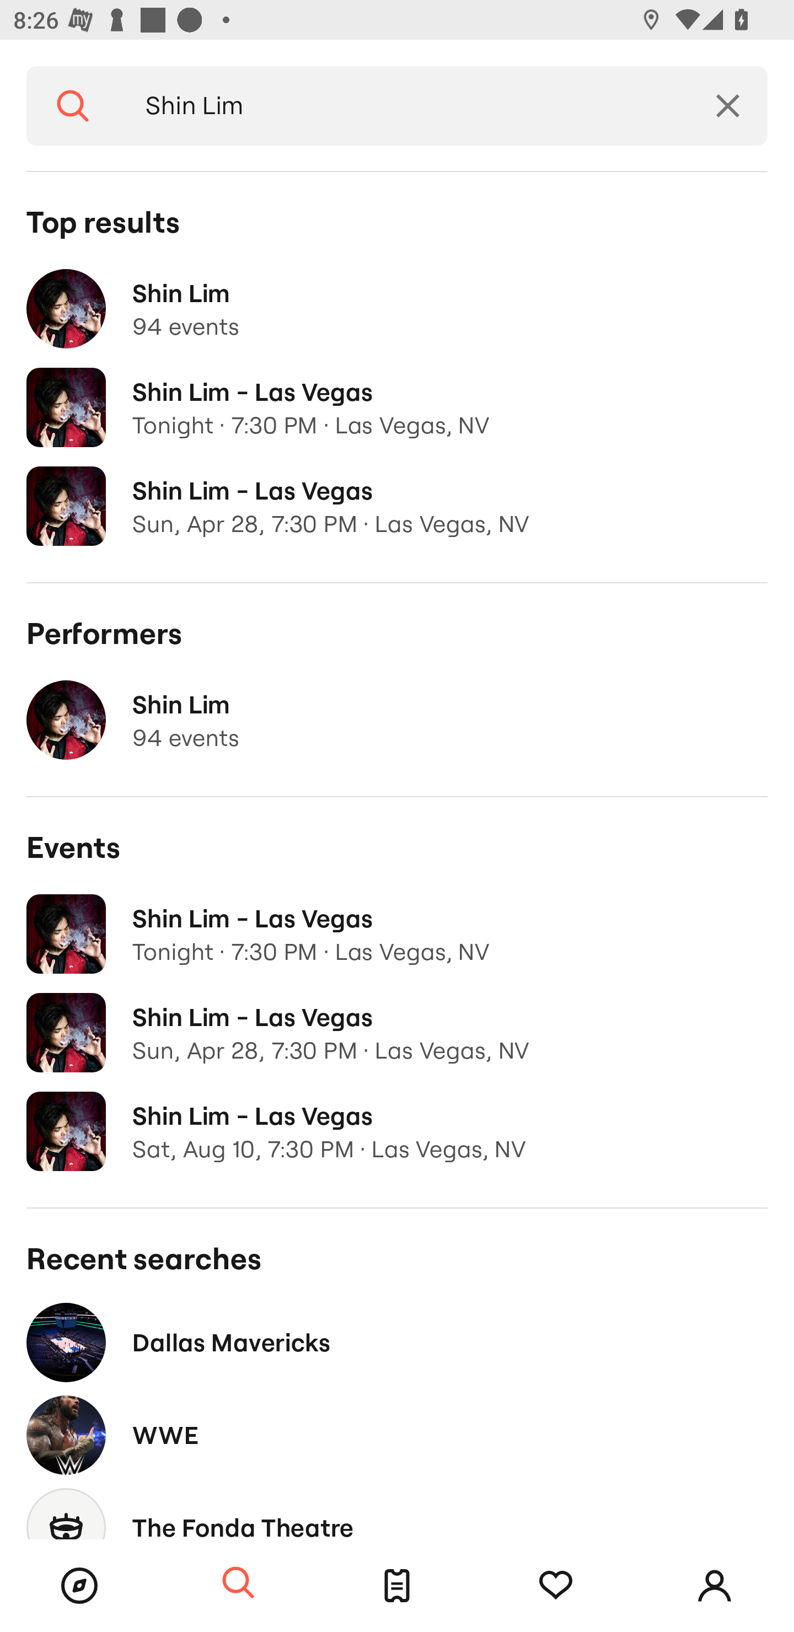 The image size is (794, 1632). What do you see at coordinates (238, 1583) in the screenshot?
I see `Search` at bounding box center [238, 1583].